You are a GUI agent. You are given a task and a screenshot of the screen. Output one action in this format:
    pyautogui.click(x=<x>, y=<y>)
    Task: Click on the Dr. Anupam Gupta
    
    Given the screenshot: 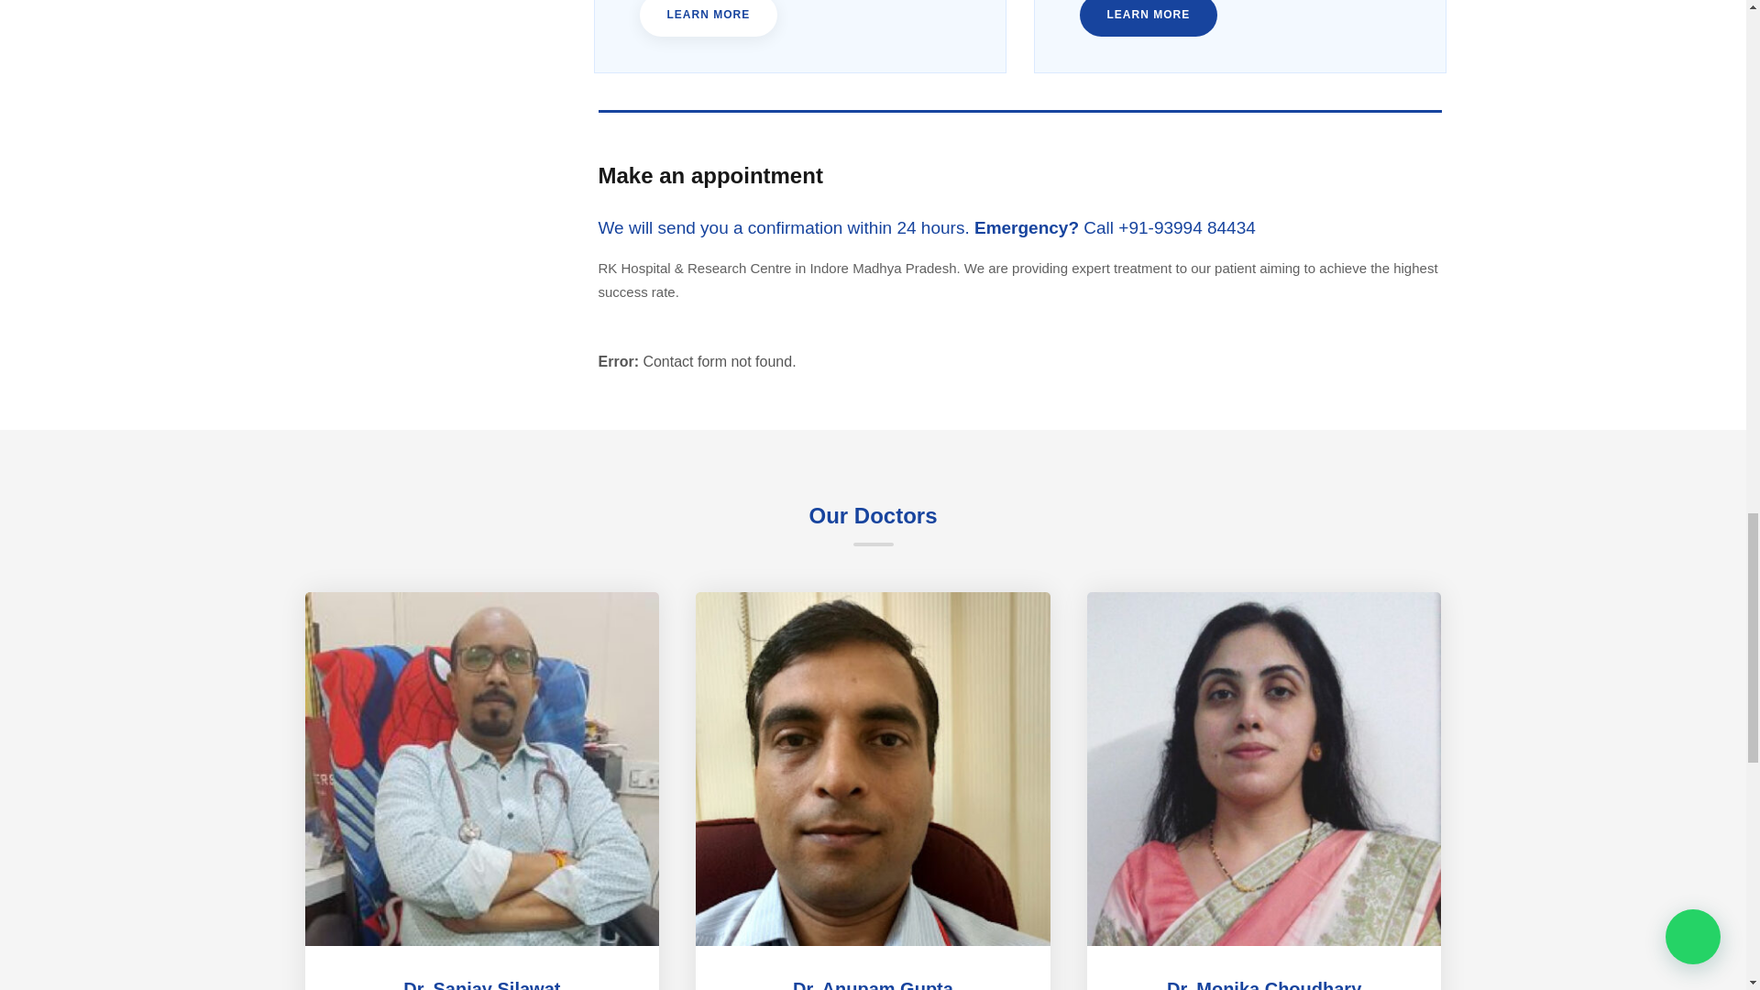 What is the action you would take?
    pyautogui.click(x=873, y=984)
    